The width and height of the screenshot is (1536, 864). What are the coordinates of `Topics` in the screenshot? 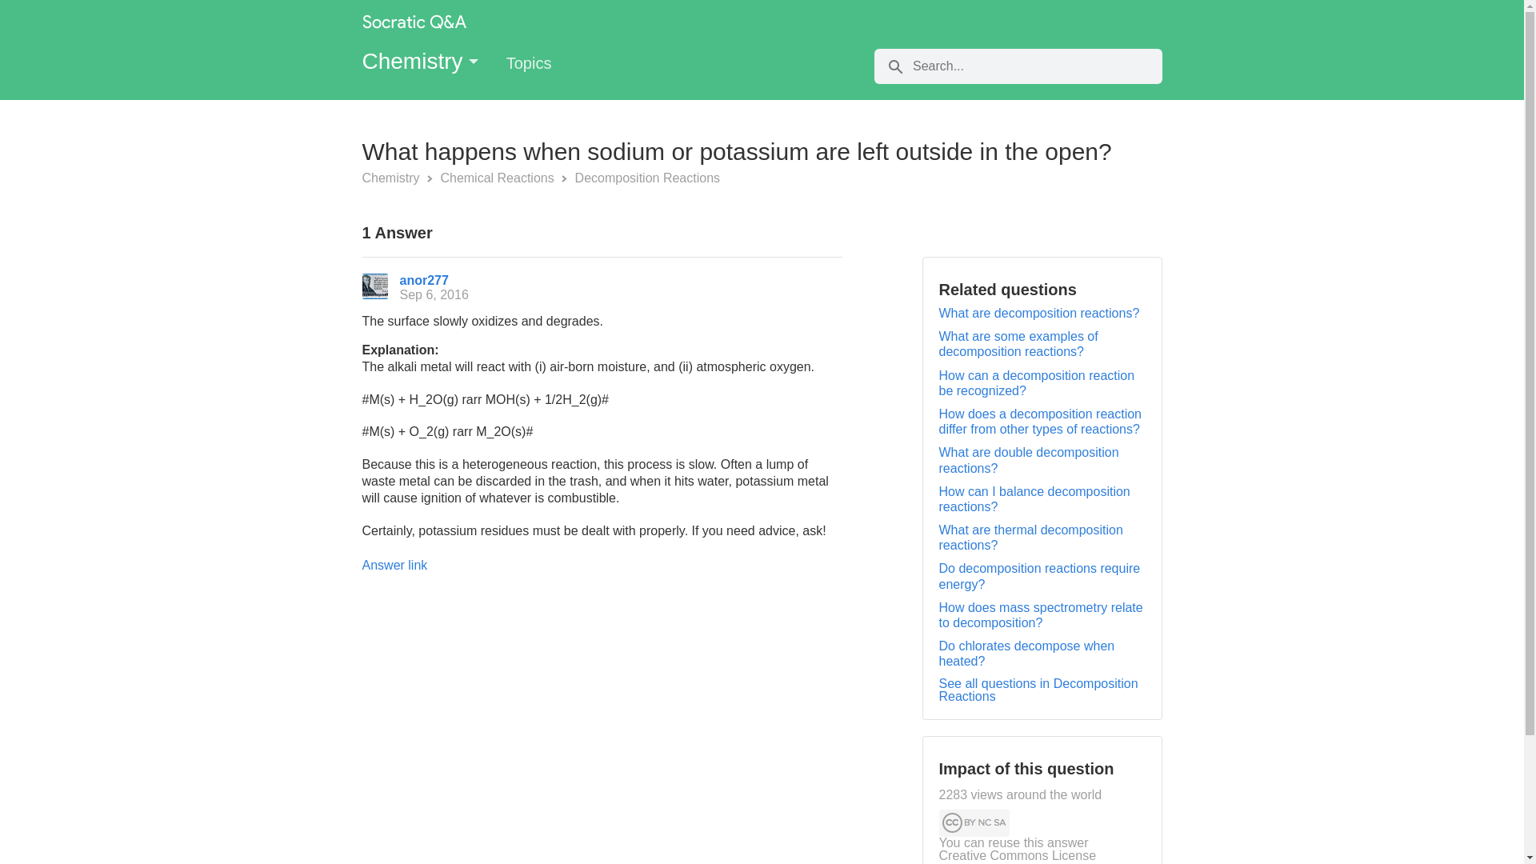 It's located at (543, 67).